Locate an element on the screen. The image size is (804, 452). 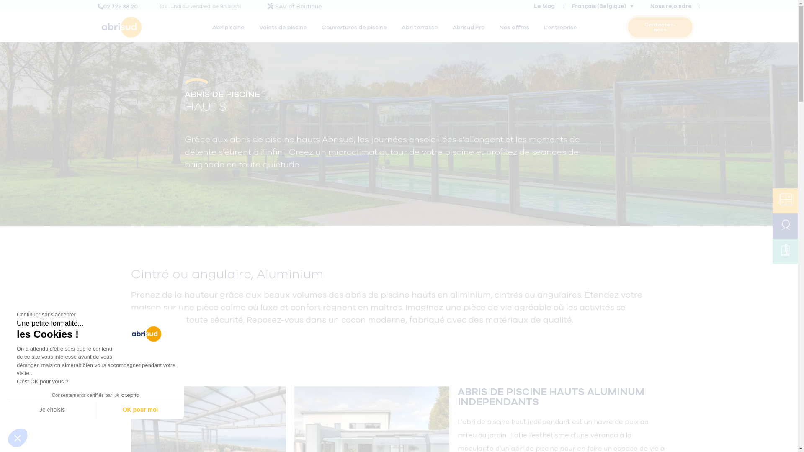
Nos offres is located at coordinates (517, 27).